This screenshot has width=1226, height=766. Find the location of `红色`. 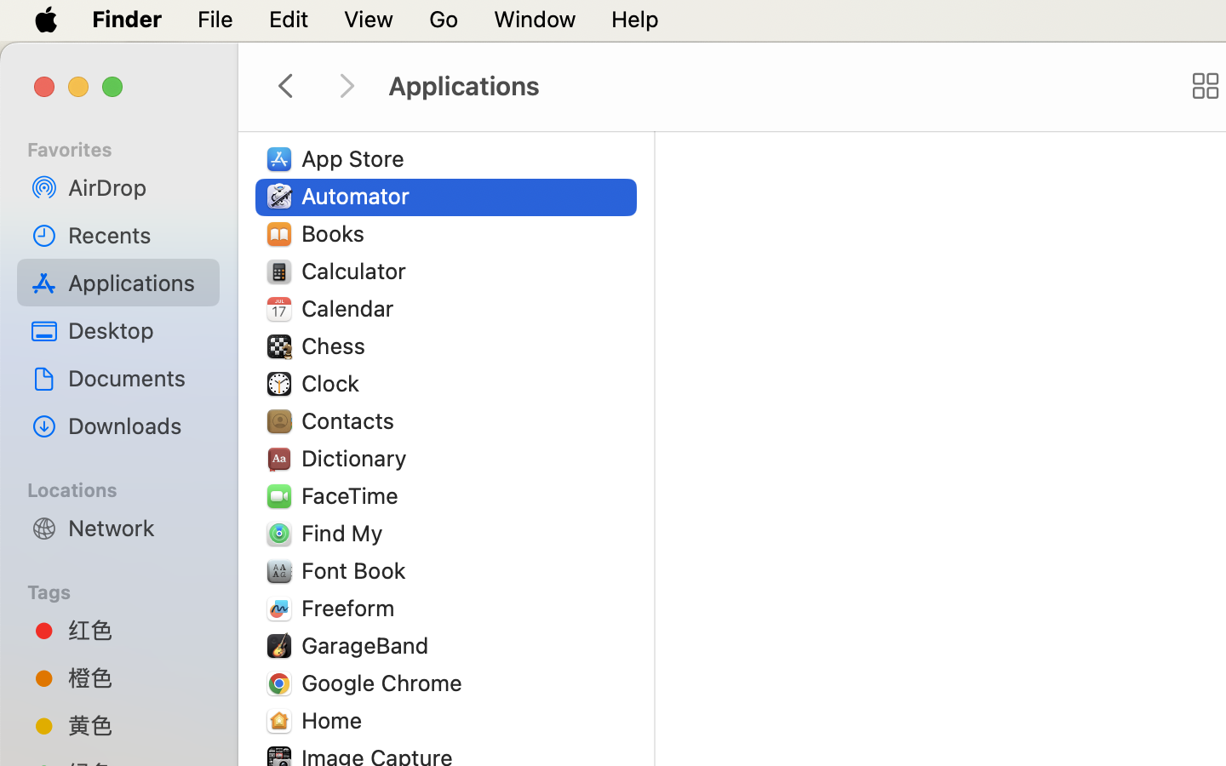

红色 is located at coordinates (137, 630).